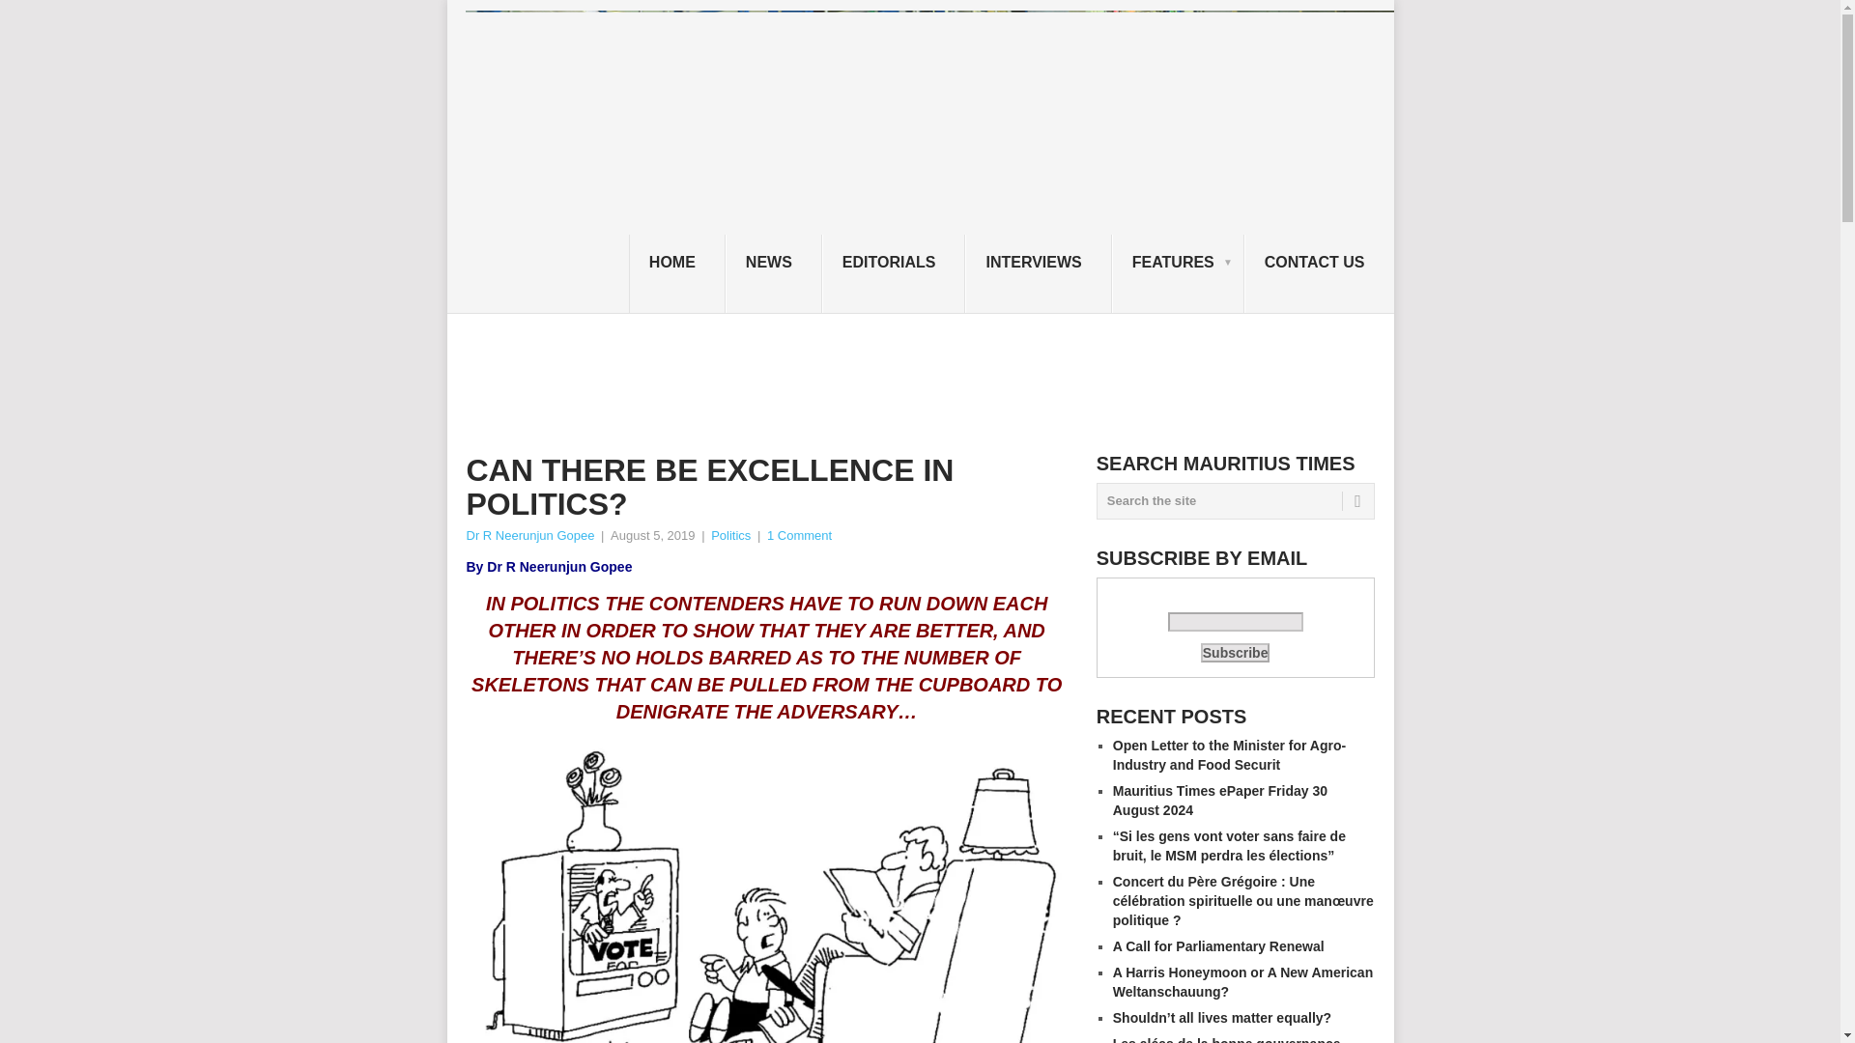  I want to click on Politics, so click(730, 535).